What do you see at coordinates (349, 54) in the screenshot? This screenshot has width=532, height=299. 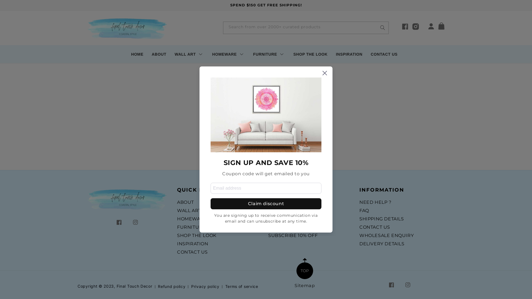 I see `INSPIRATION` at bounding box center [349, 54].